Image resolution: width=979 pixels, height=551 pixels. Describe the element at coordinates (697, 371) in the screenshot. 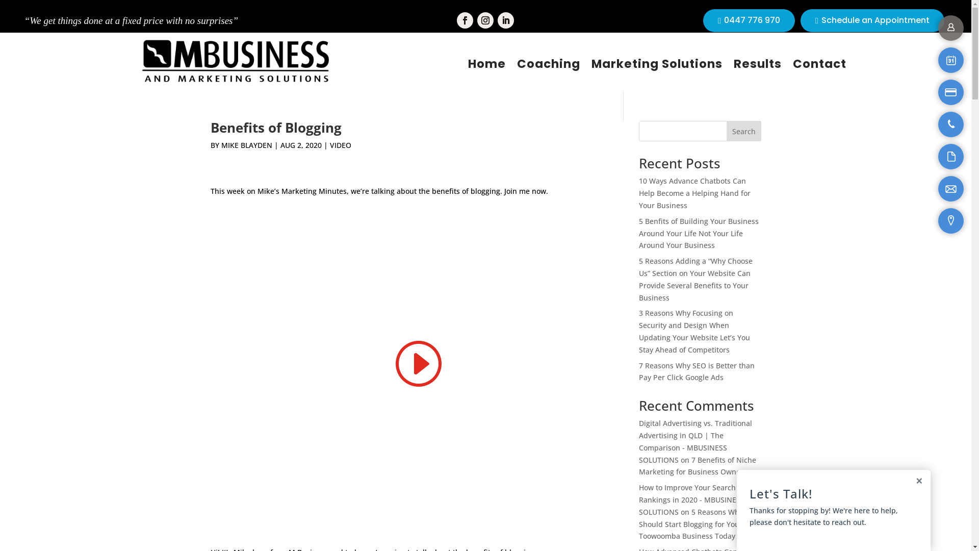

I see `7 Reasons Why SEO is Better than Pay Per Click Google Ads` at that location.